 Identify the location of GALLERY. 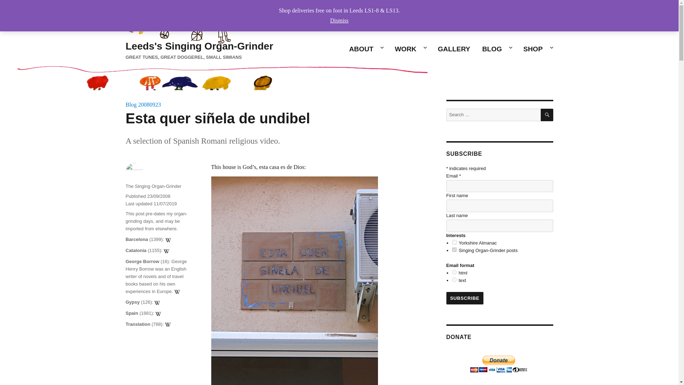
(454, 49).